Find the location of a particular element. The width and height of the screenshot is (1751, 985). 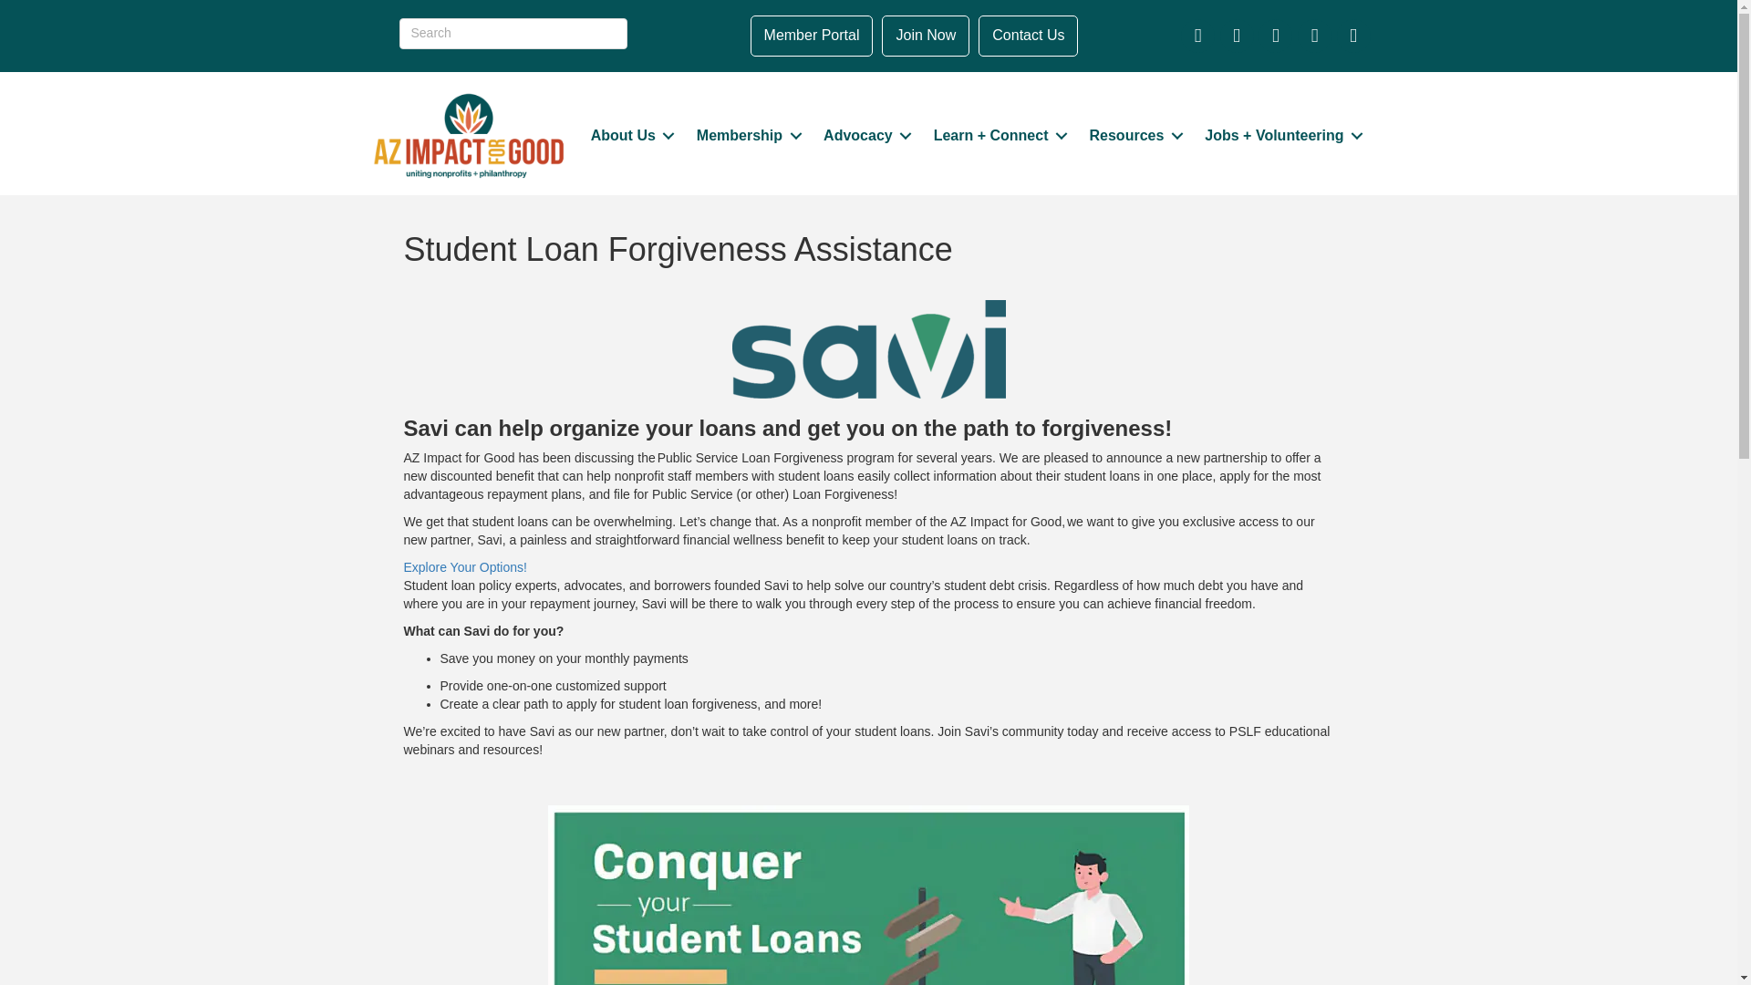

Member Portal is located at coordinates (812, 36).